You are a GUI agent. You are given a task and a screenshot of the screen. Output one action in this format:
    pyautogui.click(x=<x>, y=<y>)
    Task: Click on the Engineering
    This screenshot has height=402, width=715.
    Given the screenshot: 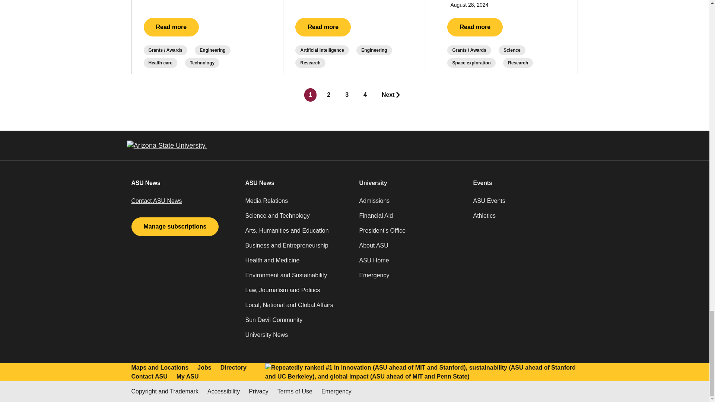 What is the action you would take?
    pyautogui.click(x=374, y=50)
    